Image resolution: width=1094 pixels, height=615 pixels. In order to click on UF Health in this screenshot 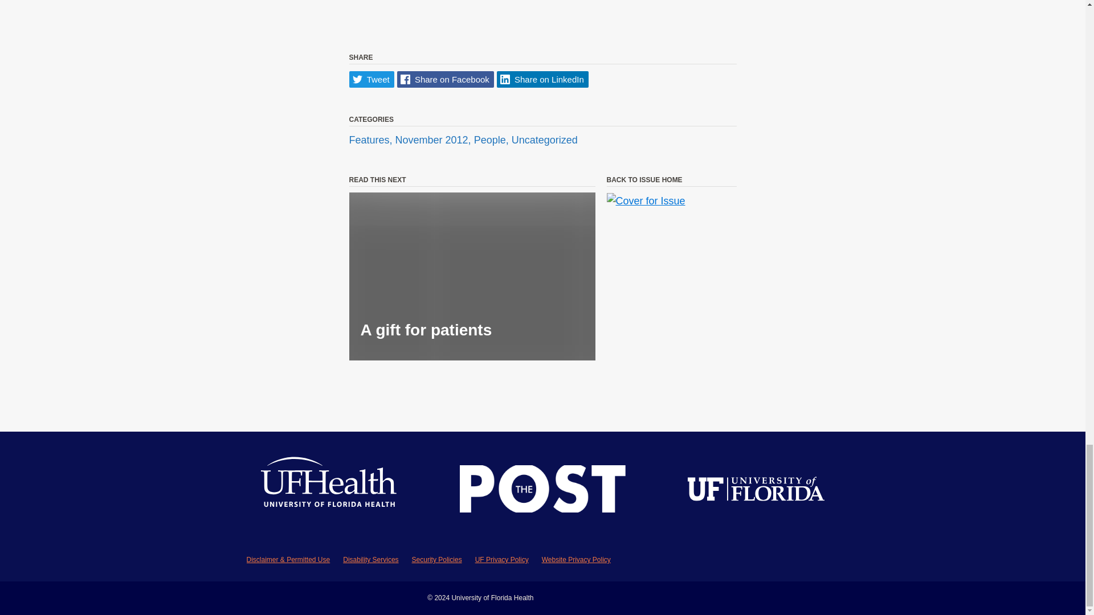, I will do `click(329, 491)`.